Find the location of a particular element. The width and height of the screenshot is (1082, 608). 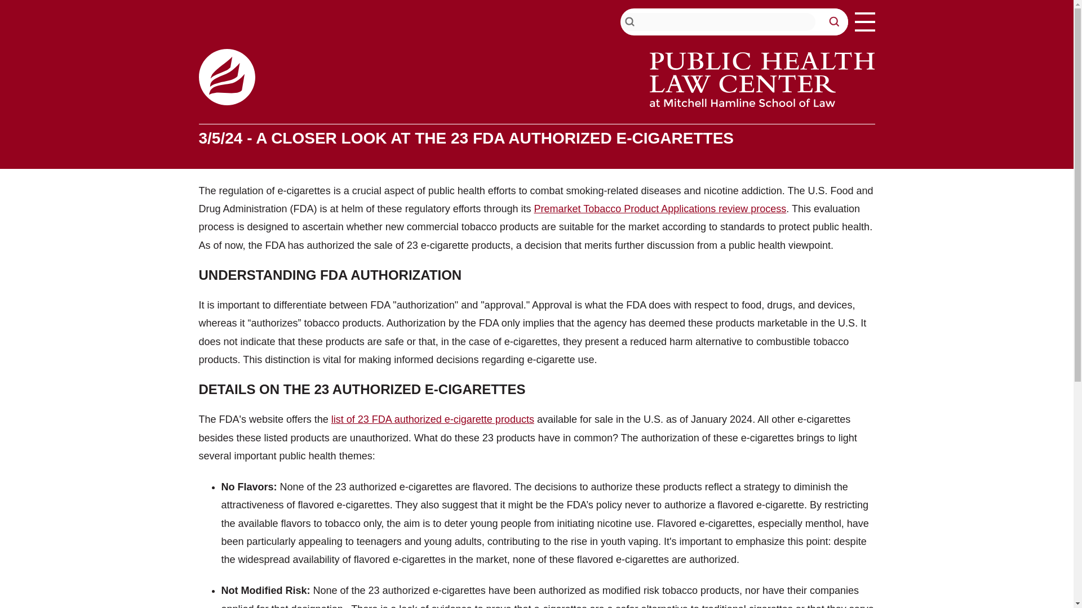

Home is located at coordinates (762, 79).